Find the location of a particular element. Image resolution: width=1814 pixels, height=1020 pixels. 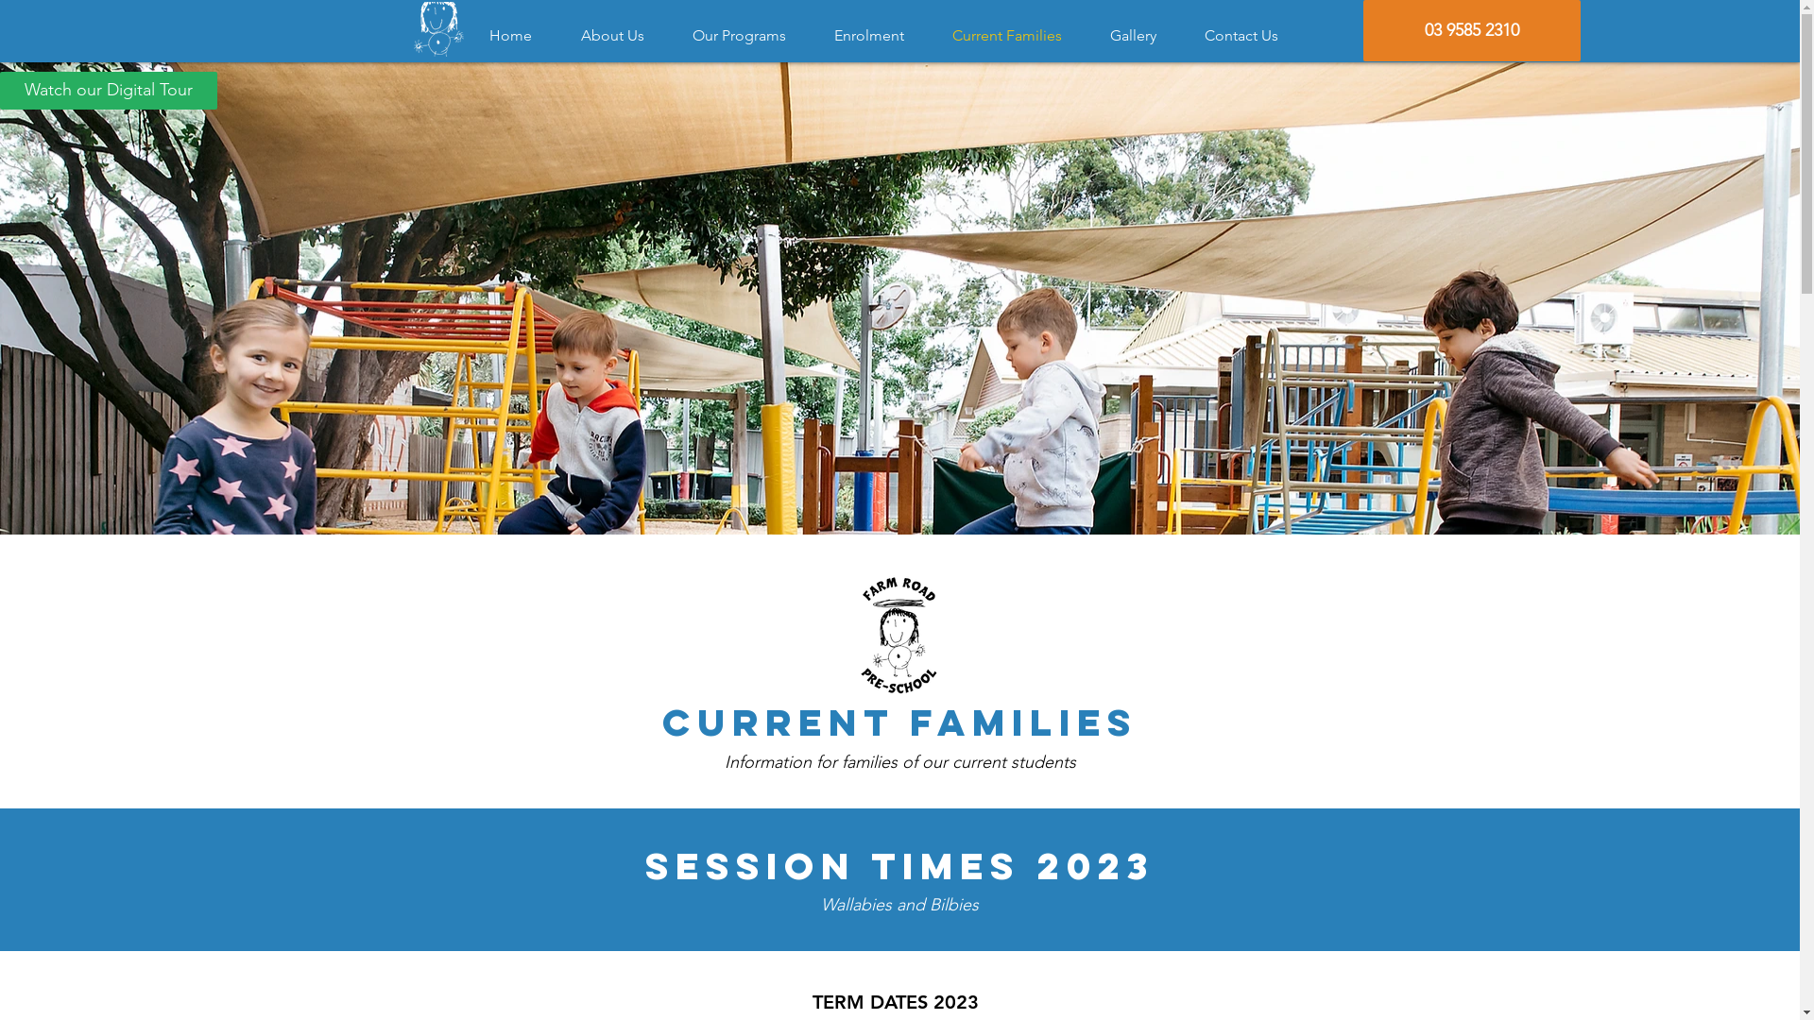

Watch our Digital Tour is located at coordinates (109, 91).